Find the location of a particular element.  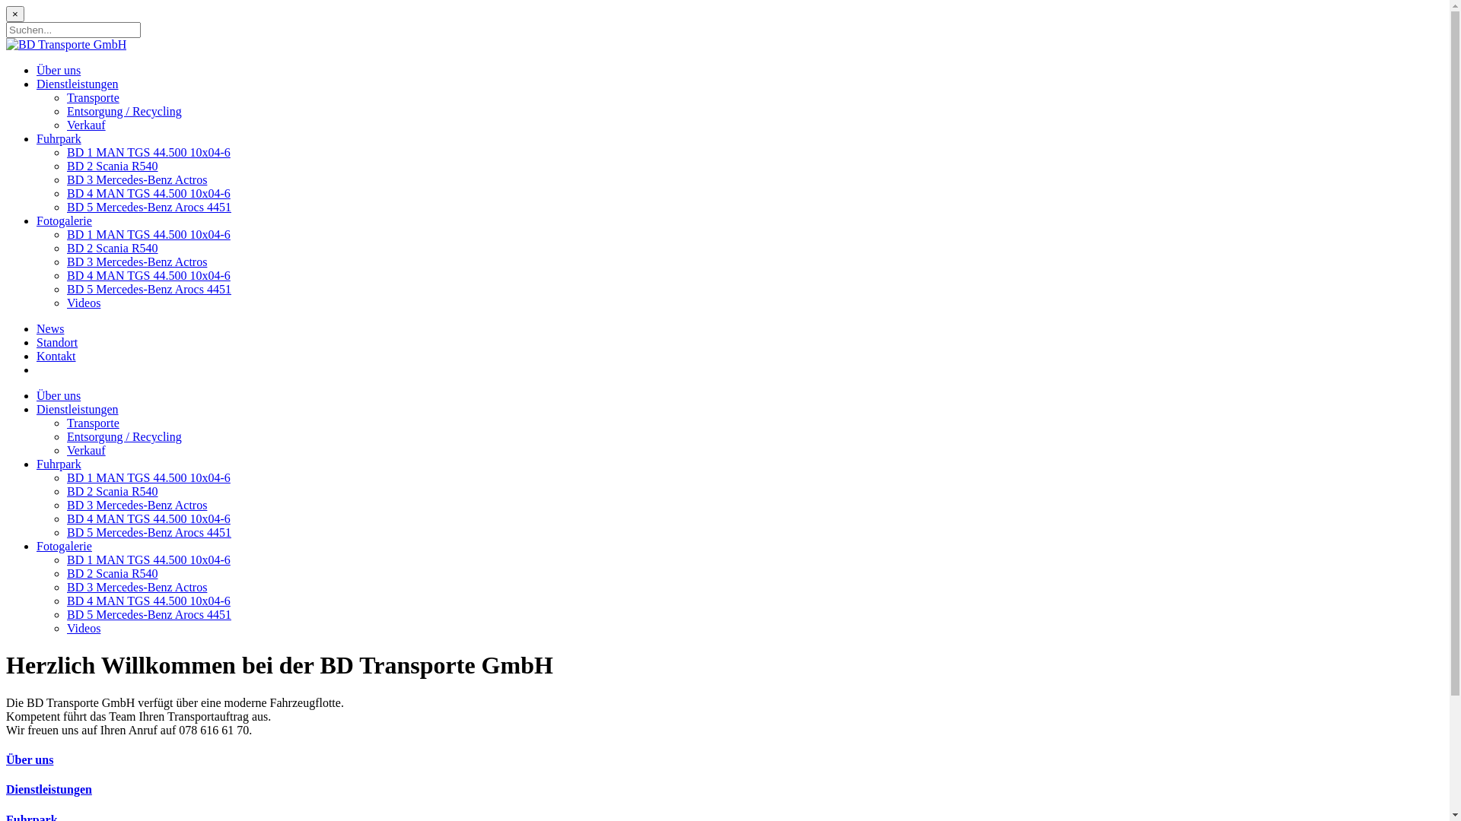

Fuhrpark is located at coordinates (59, 464).